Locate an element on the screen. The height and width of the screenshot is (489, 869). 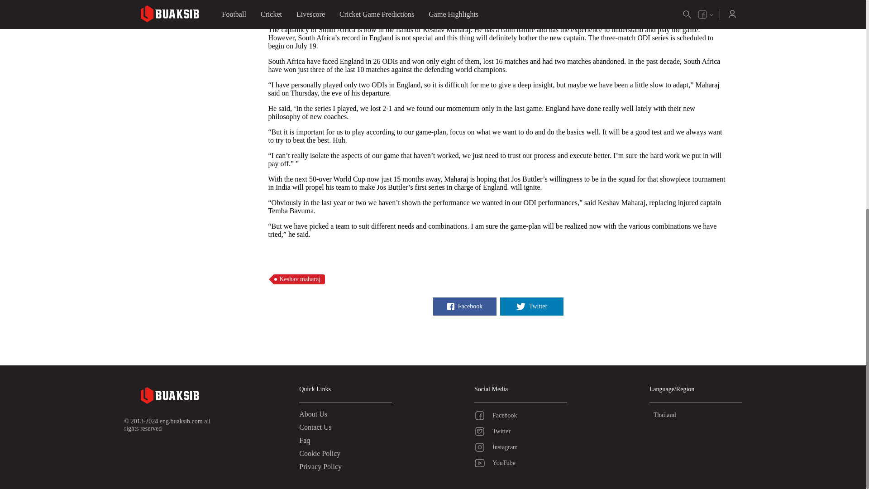
Facebook is located at coordinates (520, 416).